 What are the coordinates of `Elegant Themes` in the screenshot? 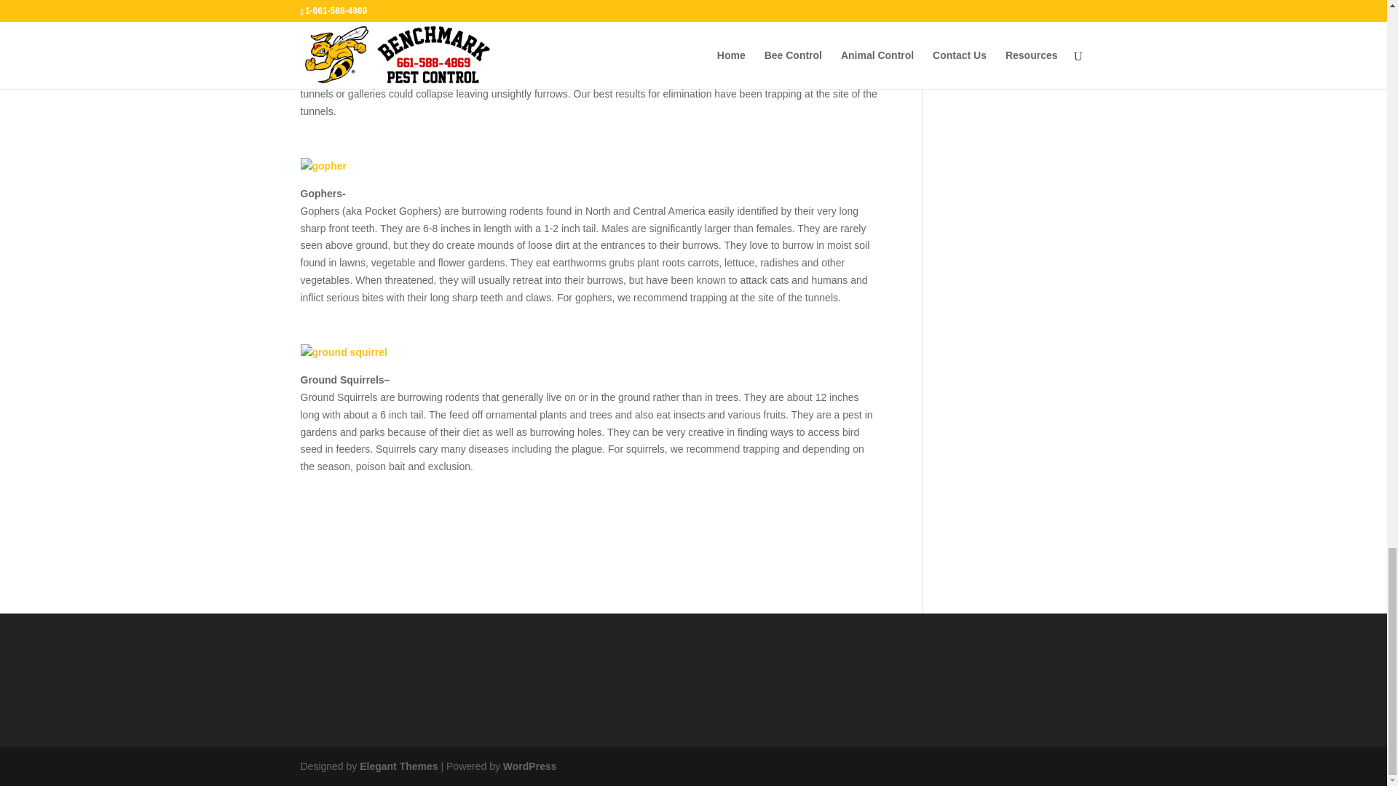 It's located at (398, 766).